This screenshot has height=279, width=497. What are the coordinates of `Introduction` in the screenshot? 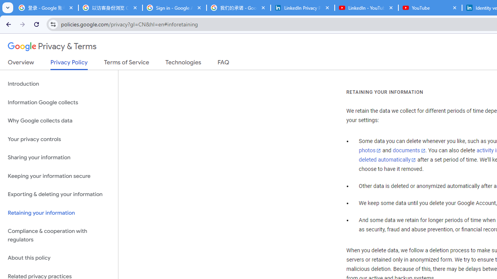 It's located at (59, 84).